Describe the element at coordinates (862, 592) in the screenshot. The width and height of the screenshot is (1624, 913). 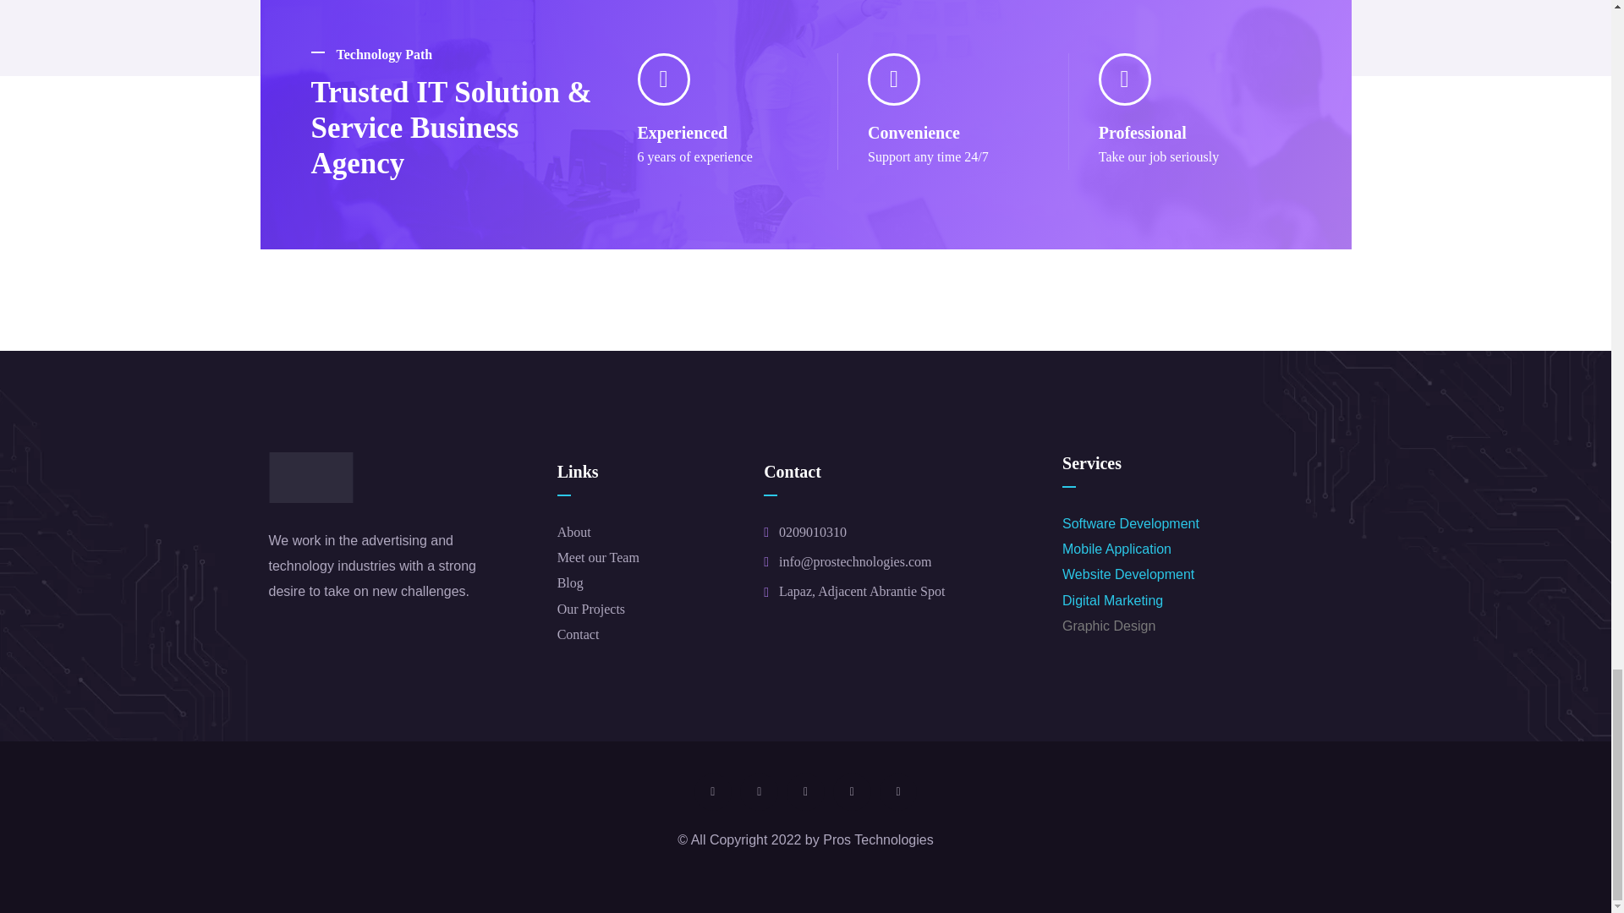
I see `Lapaz, Adjacent Abrantie Spot` at that location.